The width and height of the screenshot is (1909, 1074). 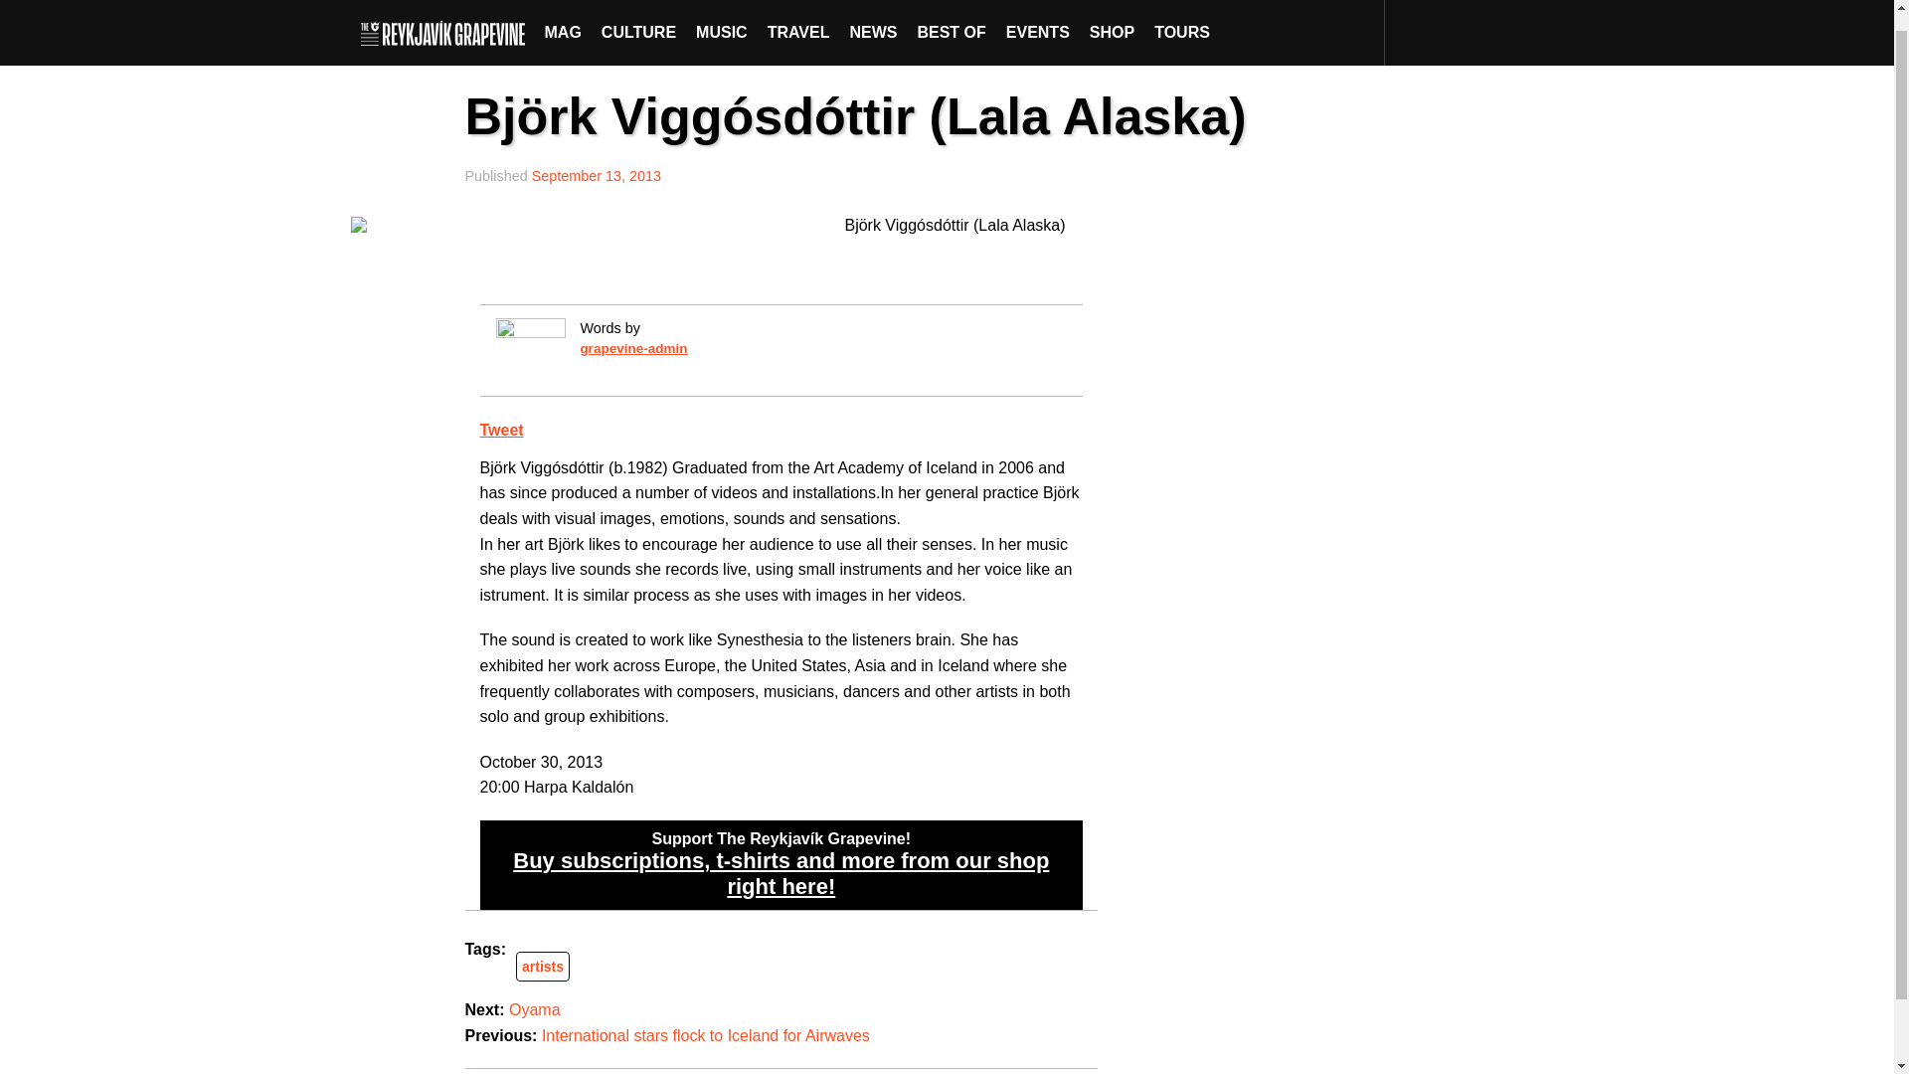 What do you see at coordinates (633, 348) in the screenshot?
I see `grapevine-admin` at bounding box center [633, 348].